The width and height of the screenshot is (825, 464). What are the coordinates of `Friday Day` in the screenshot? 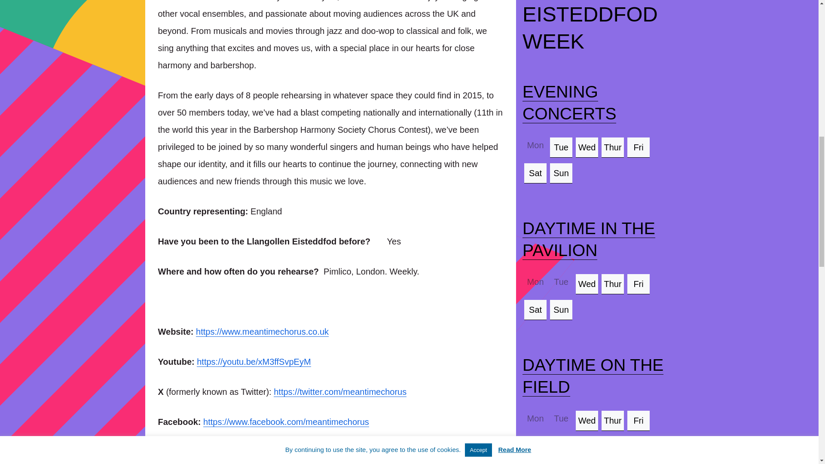 It's located at (639, 420).